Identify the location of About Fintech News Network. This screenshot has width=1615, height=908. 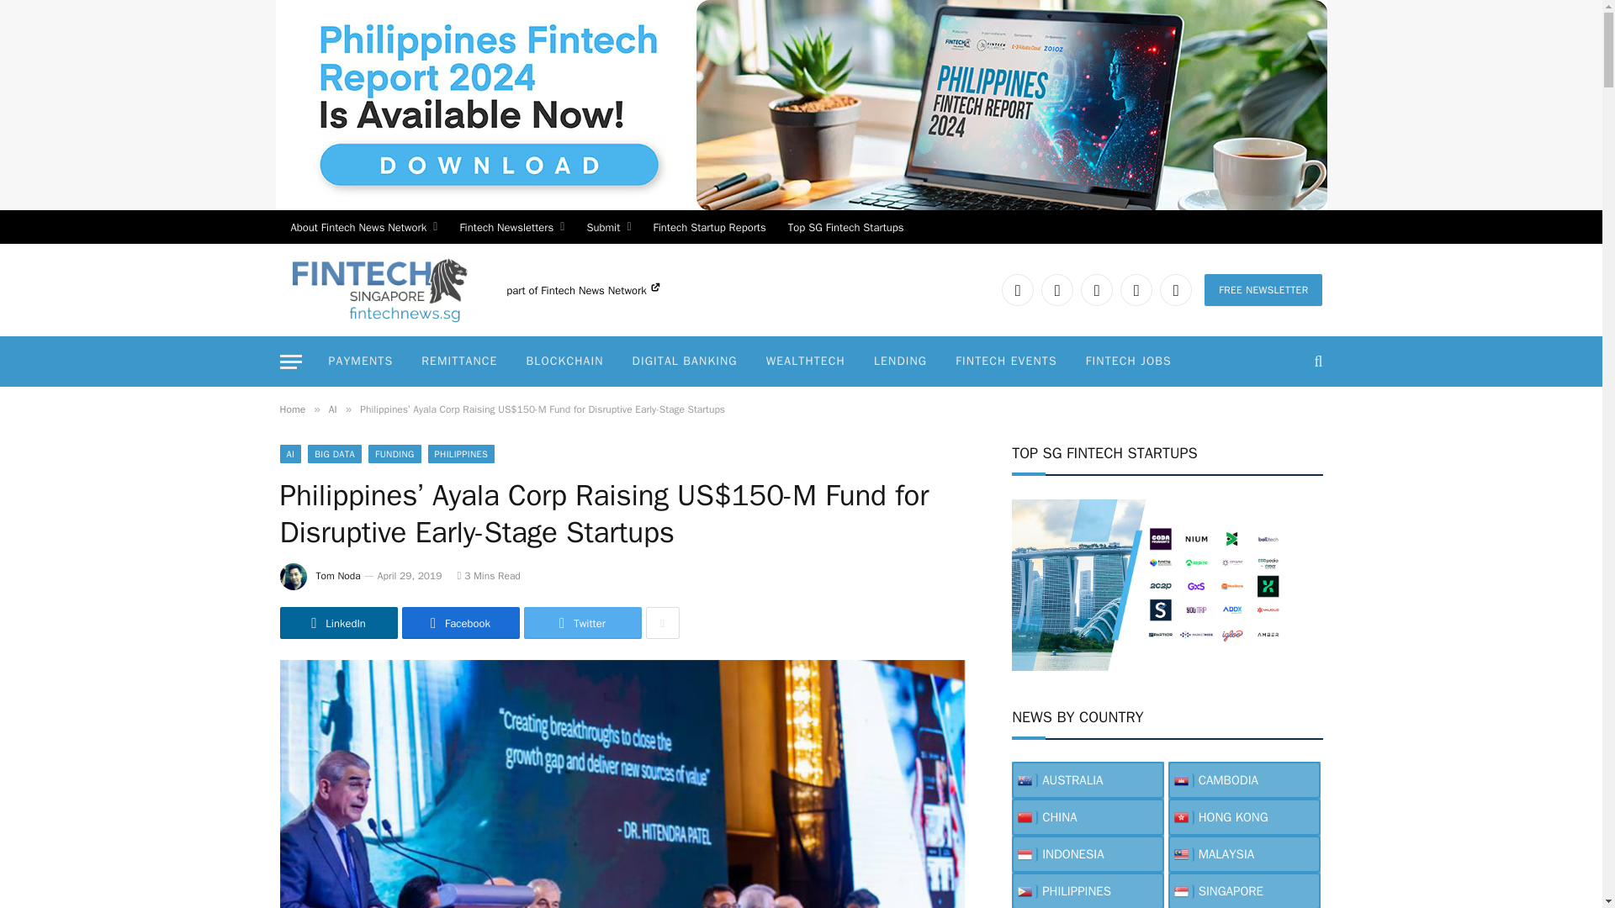
(363, 227).